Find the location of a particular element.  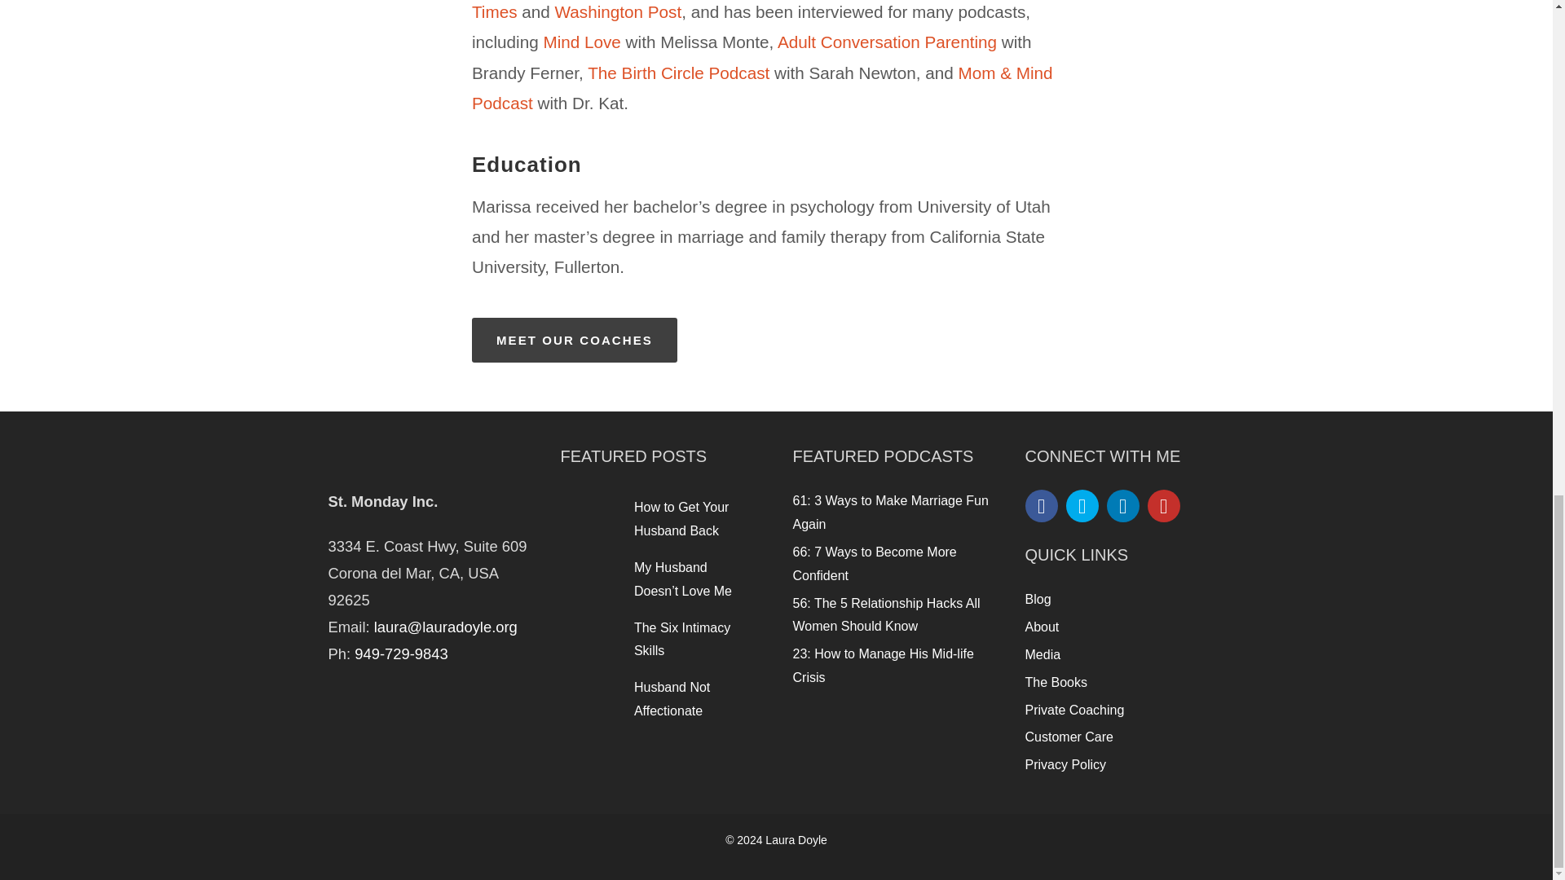

949-729-9843 is located at coordinates (401, 653).